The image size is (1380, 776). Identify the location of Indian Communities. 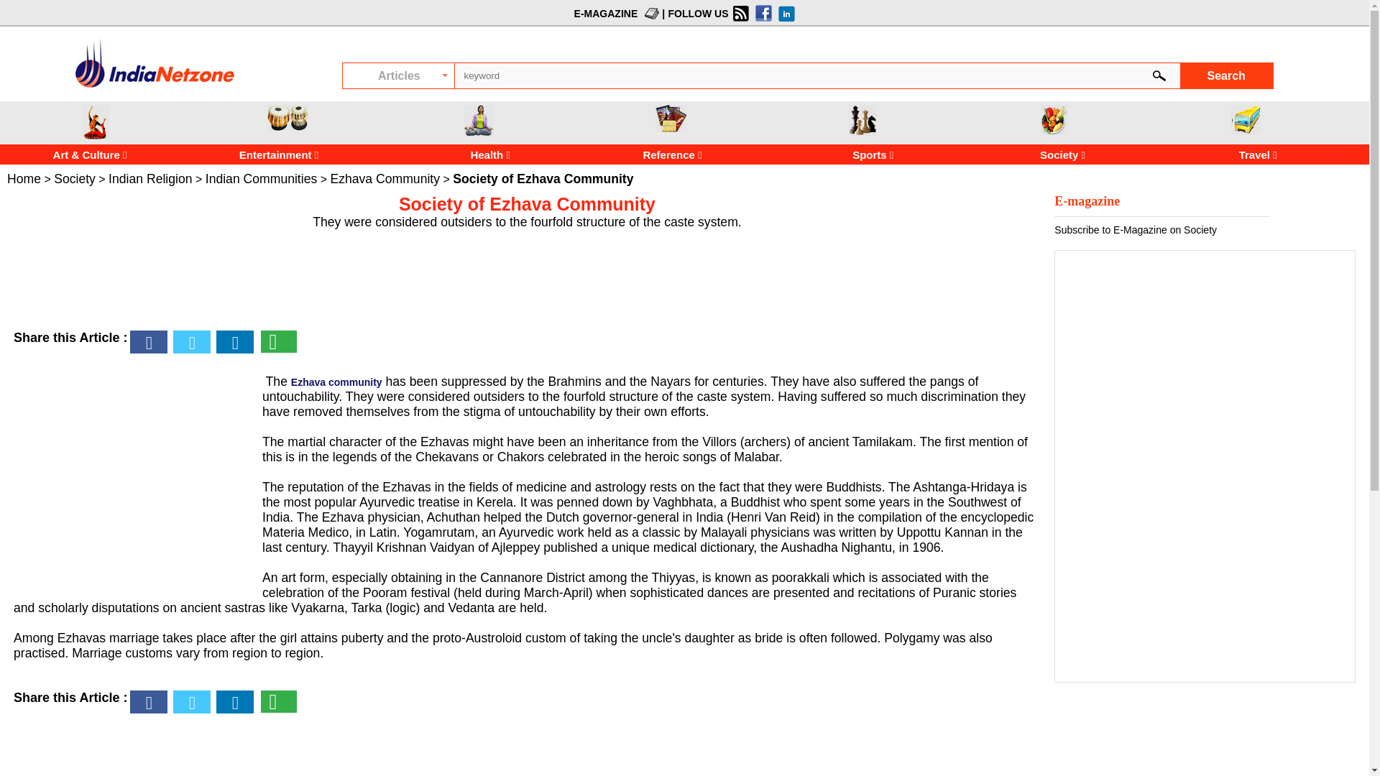
(262, 178).